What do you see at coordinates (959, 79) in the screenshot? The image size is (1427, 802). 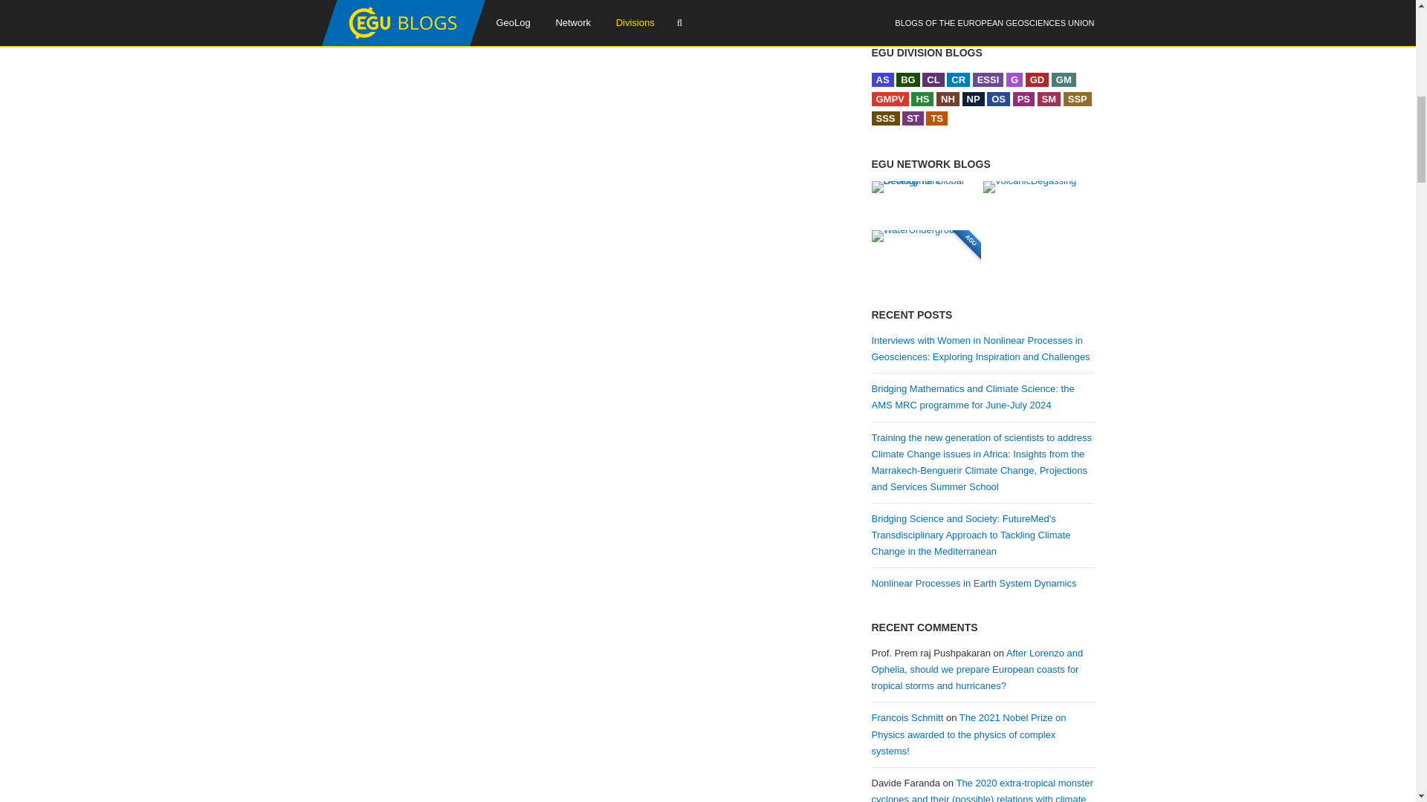 I see `Cryospheric Sciences` at bounding box center [959, 79].